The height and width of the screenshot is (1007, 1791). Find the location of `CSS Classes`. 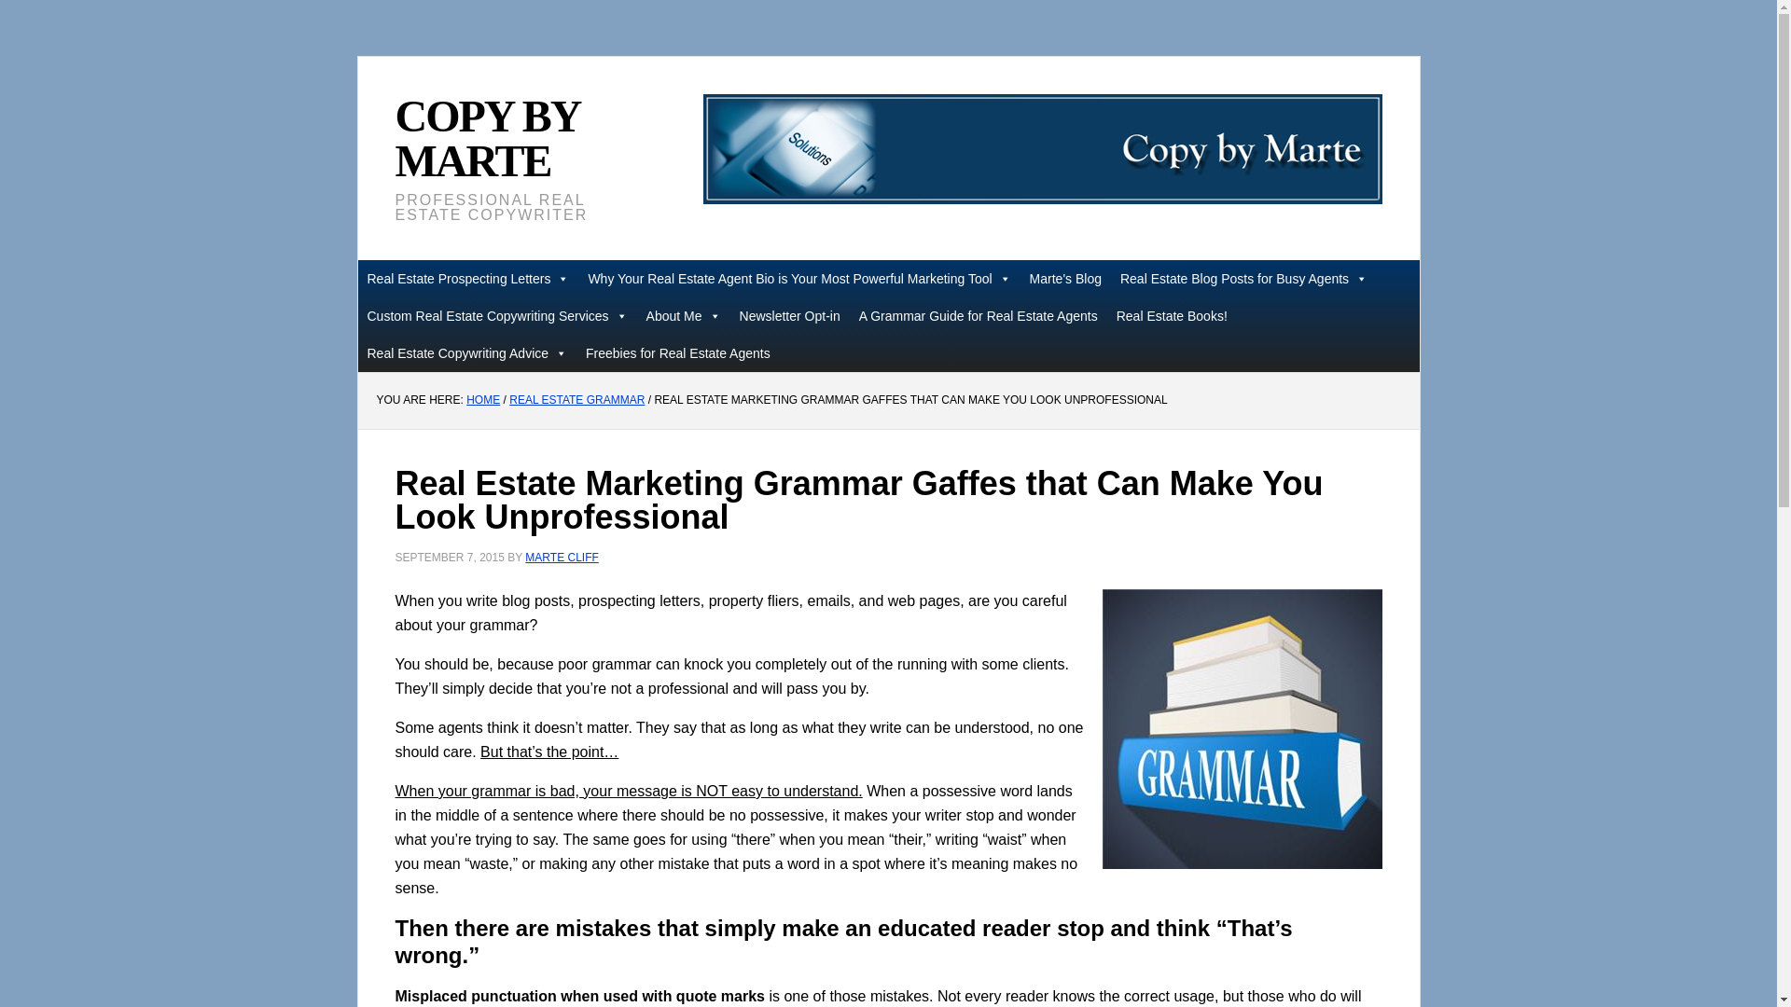

CSS Classes is located at coordinates (468, 278).